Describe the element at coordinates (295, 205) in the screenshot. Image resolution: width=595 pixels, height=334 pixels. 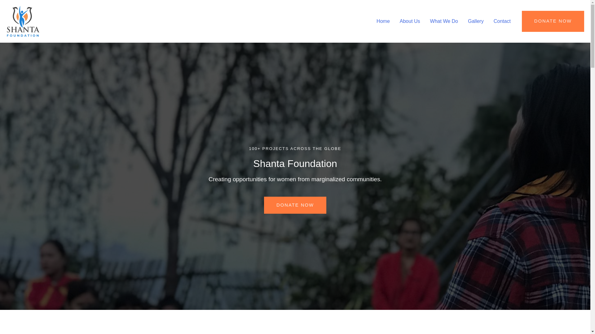
I see `DONATE NOW` at that location.